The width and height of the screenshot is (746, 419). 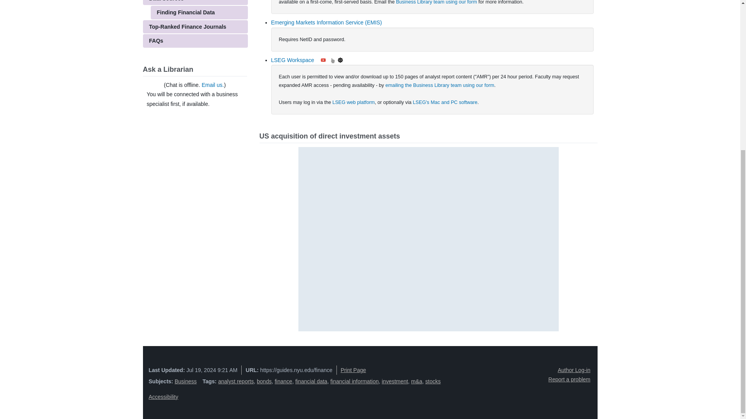 I want to click on Business Library team using our form, so click(x=437, y=2).